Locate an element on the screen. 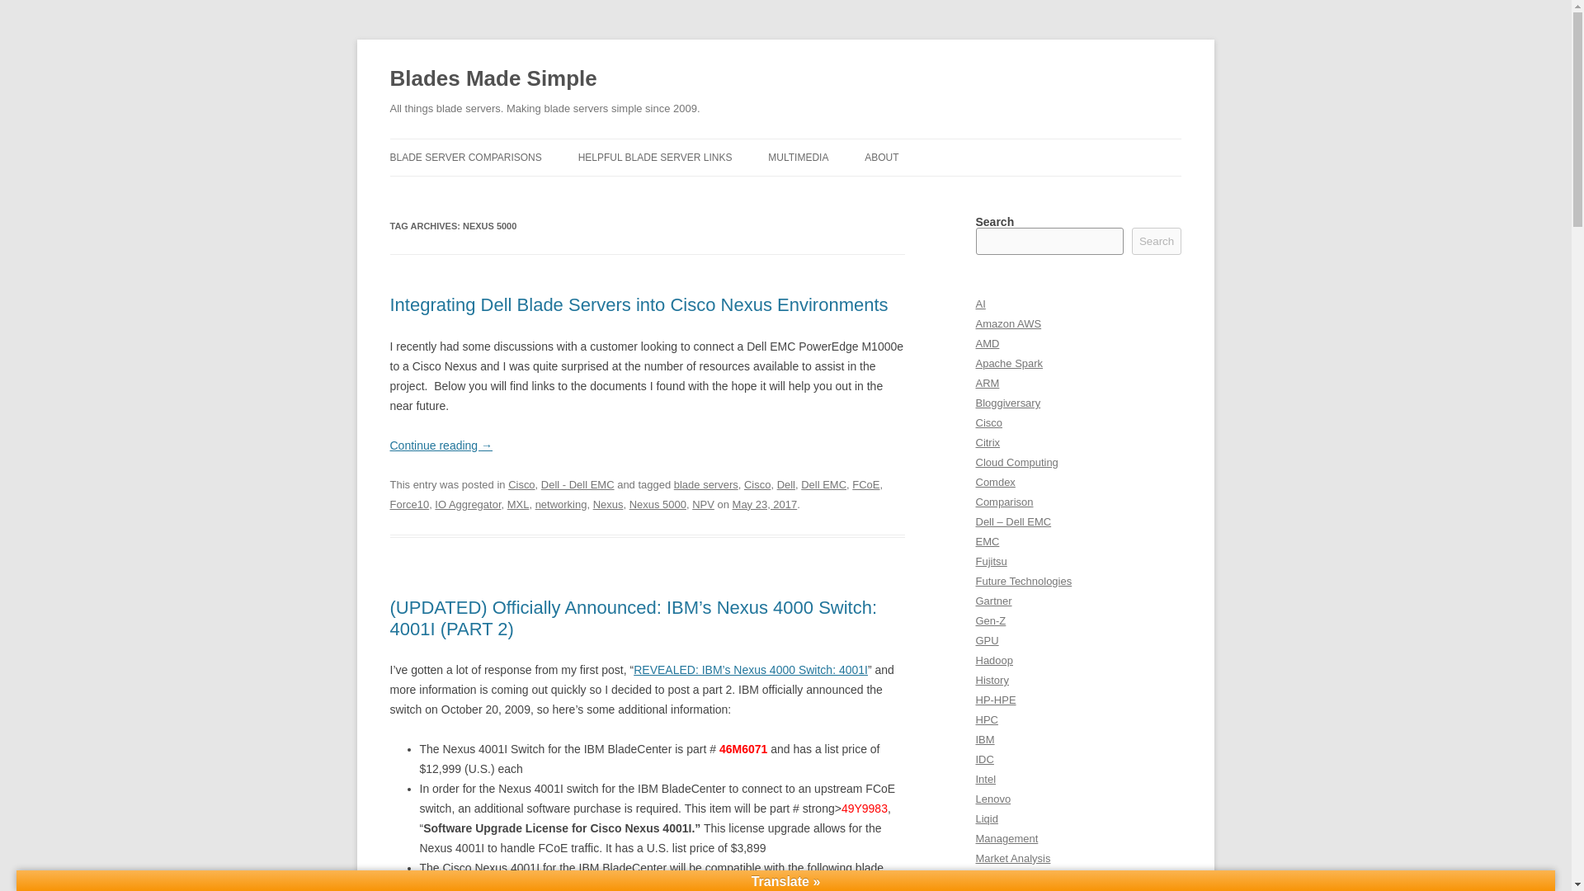 This screenshot has width=1584, height=891. MULTIMEDIA is located at coordinates (799, 157).